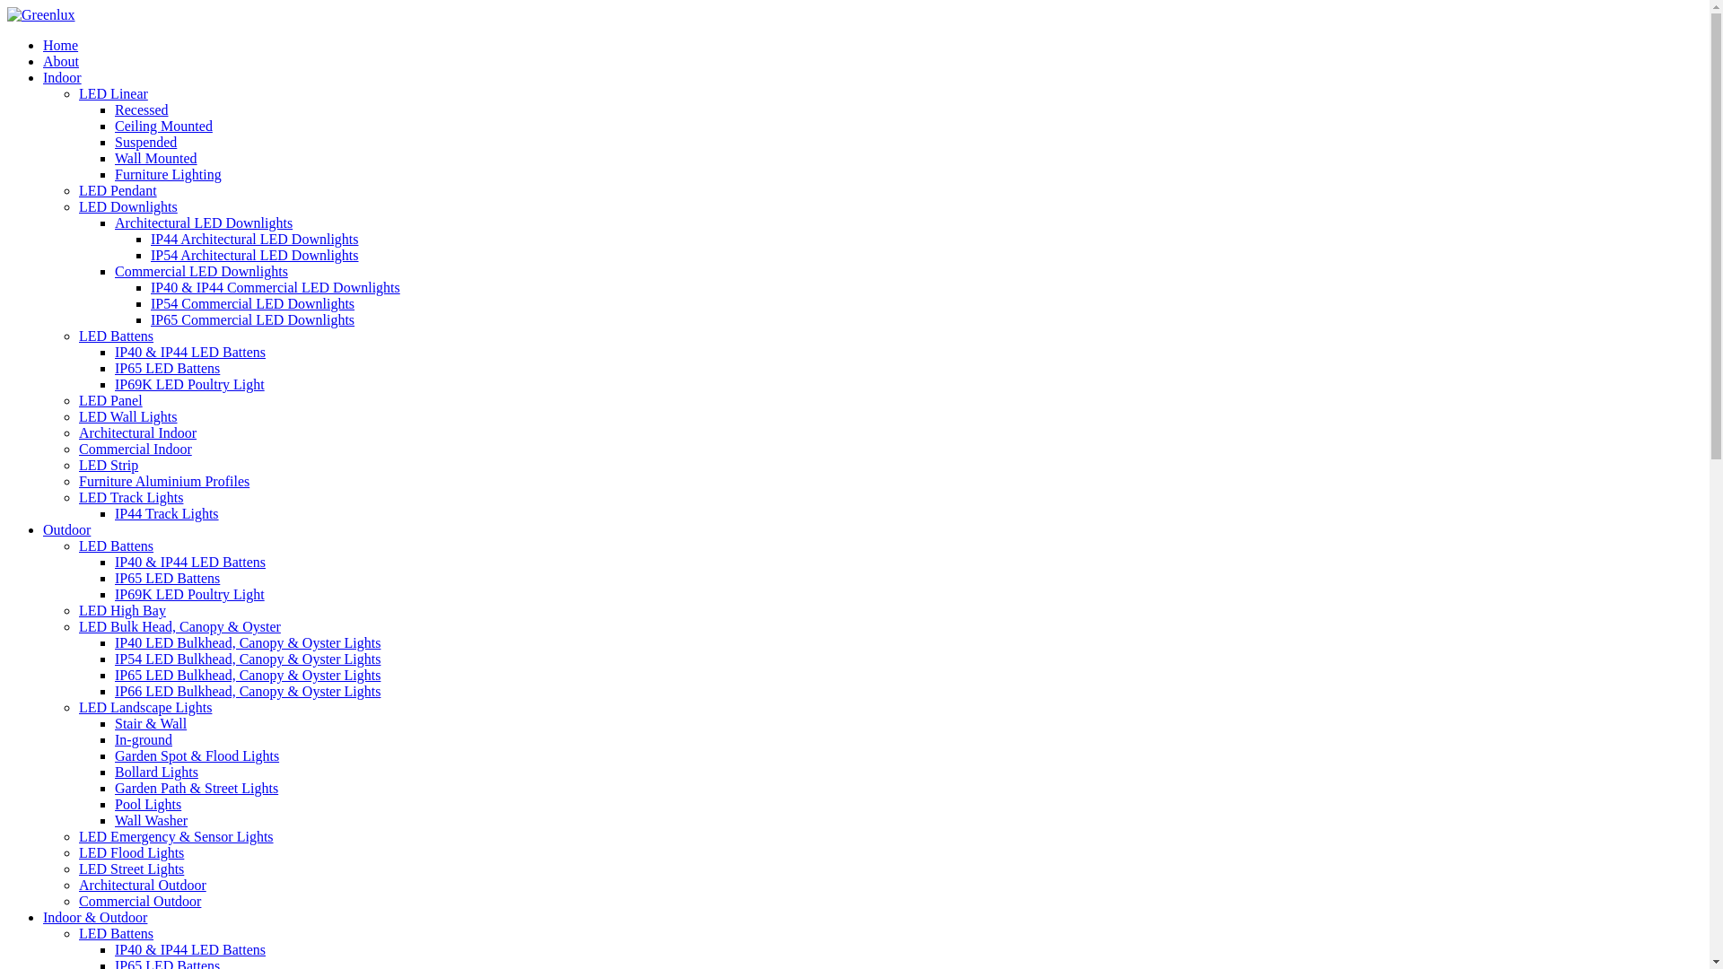 Image resolution: width=1723 pixels, height=969 pixels. I want to click on Commercial Outdoor, so click(140, 901).